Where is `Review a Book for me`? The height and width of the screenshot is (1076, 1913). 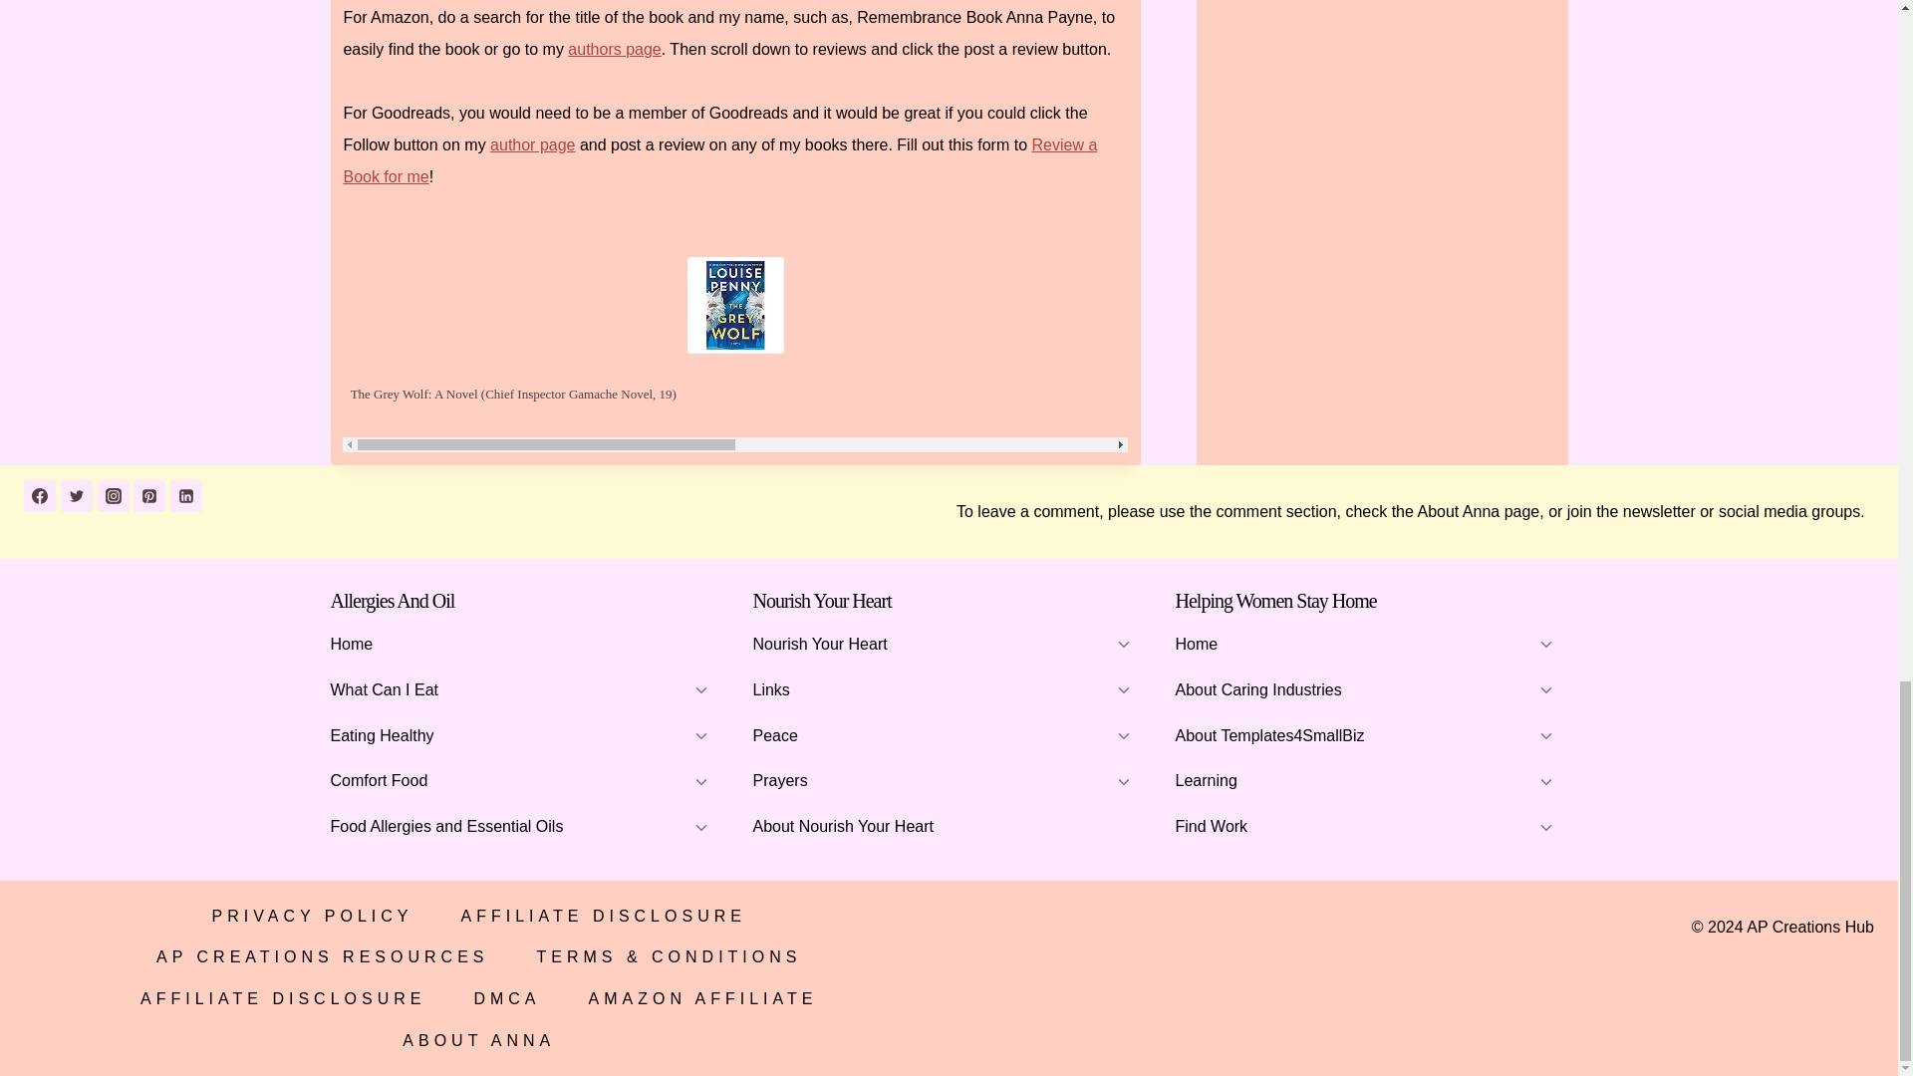
Review a Book for me is located at coordinates (719, 160).